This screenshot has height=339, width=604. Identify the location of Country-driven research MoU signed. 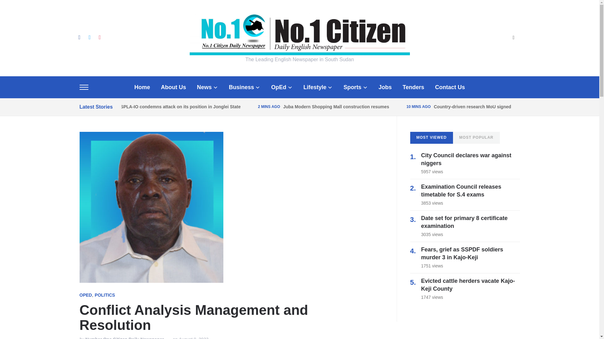
(472, 106).